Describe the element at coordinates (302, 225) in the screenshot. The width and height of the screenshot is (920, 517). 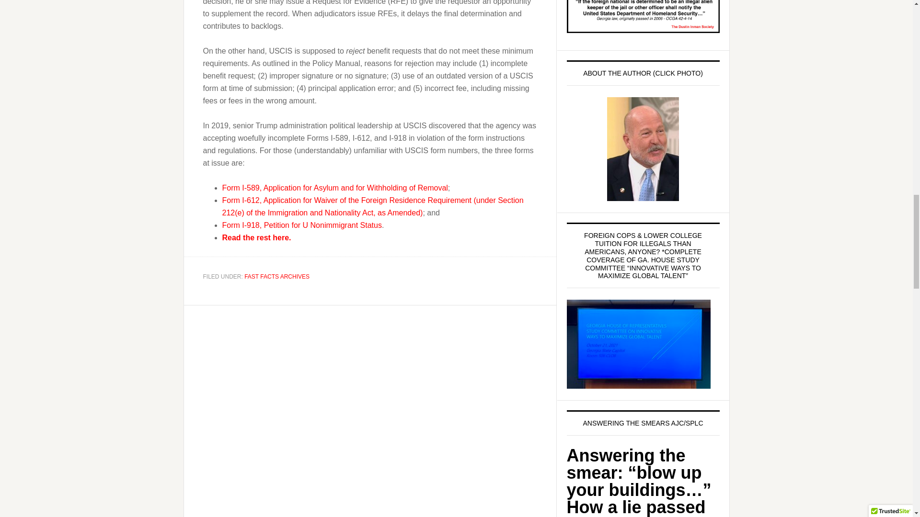
I see `Form I-918, Petition for U Nonimmigrant Status` at that location.